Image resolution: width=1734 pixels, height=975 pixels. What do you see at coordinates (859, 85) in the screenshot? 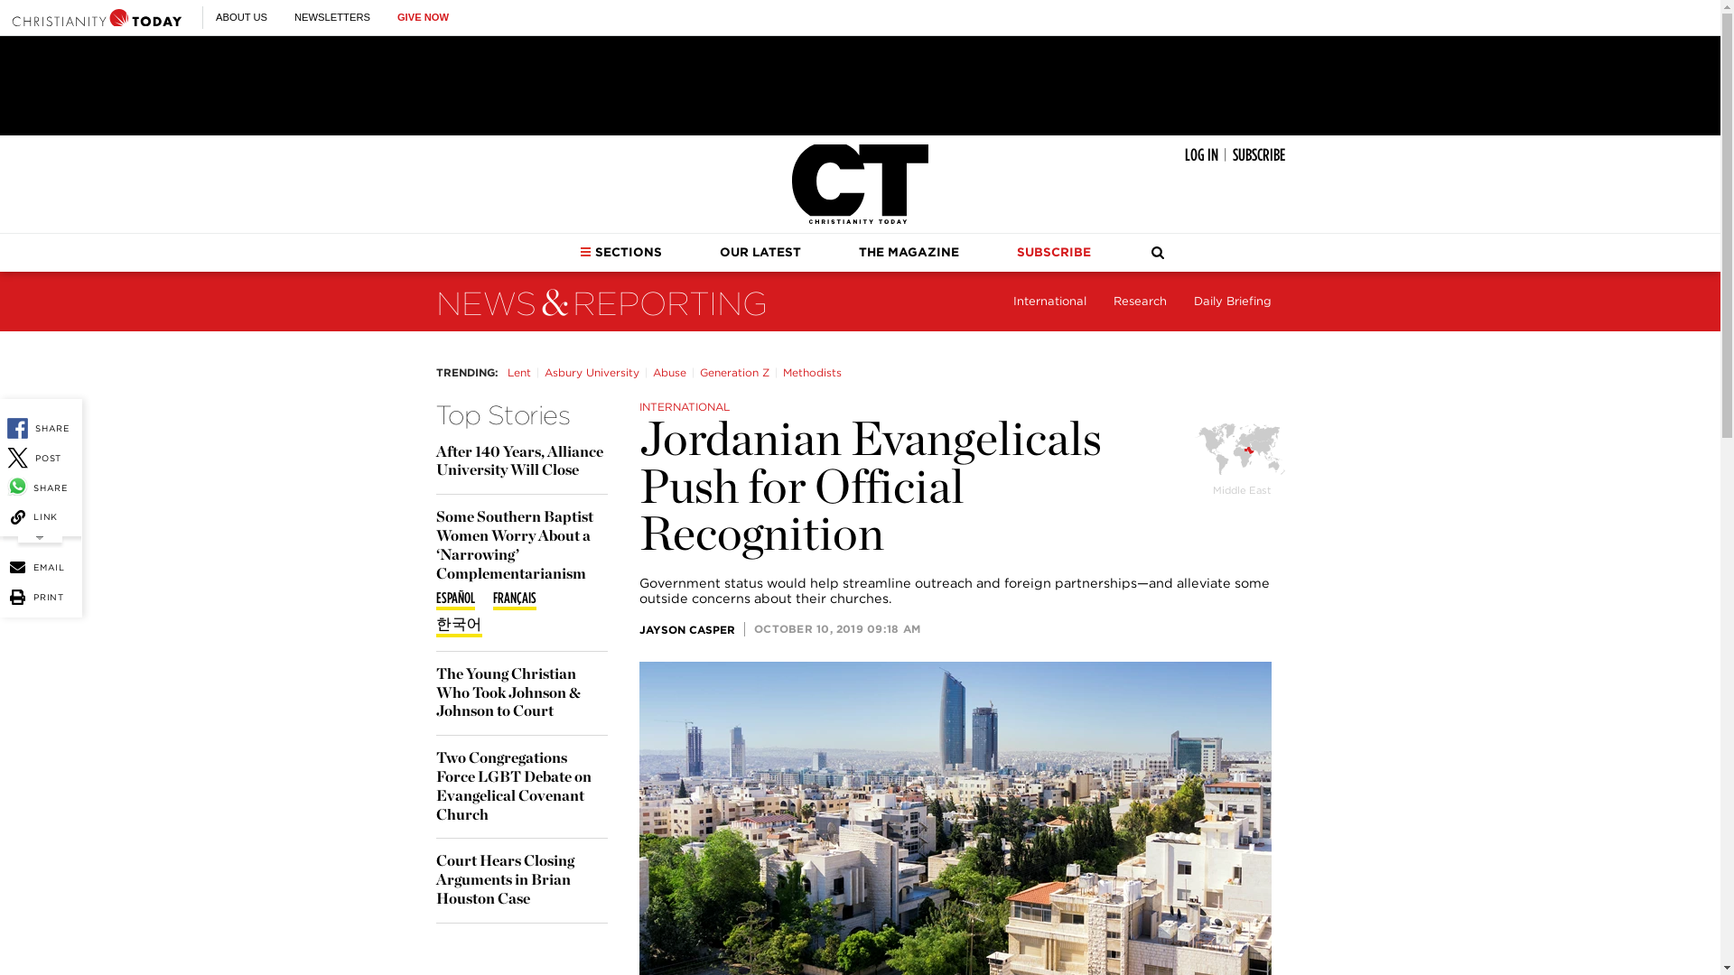
I see `3rd party ad content` at bounding box center [859, 85].